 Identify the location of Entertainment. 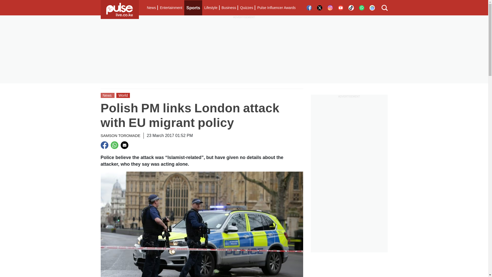
(171, 8).